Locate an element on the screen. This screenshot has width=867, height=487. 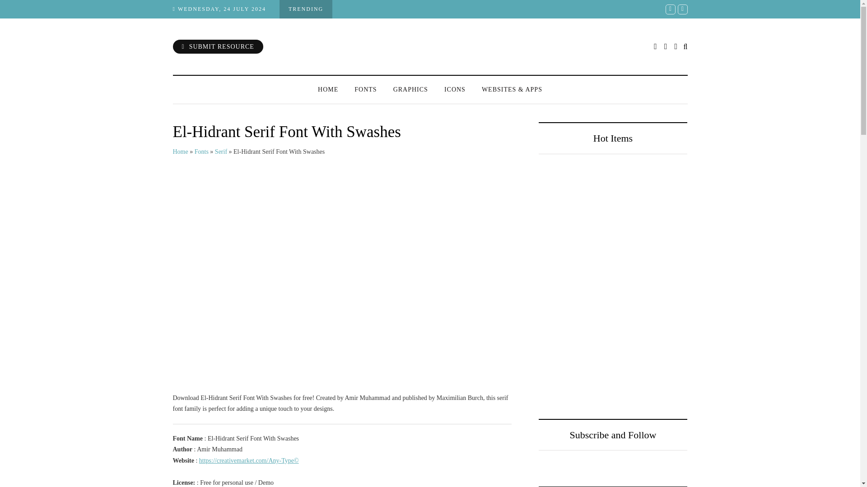
Fonts is located at coordinates (201, 152).